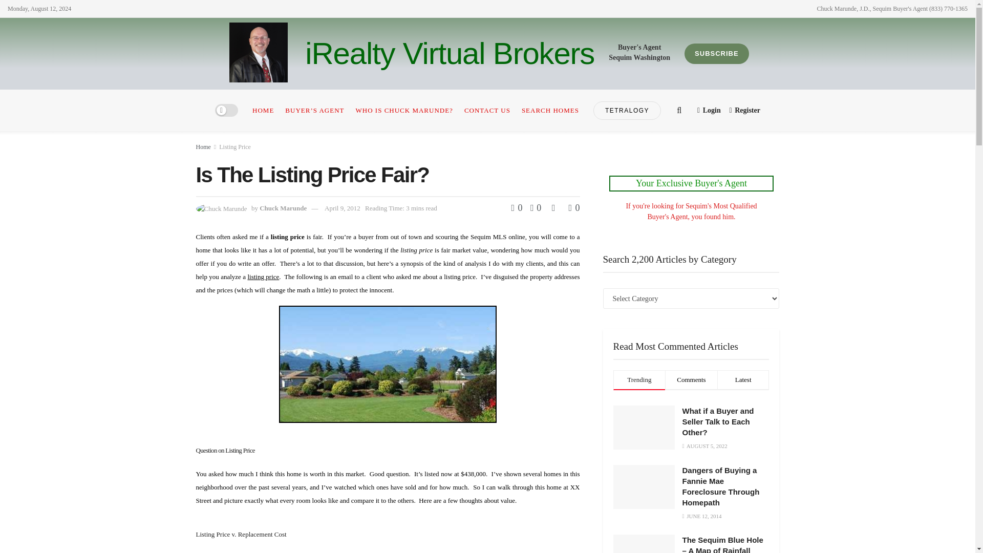 The image size is (983, 553). Describe the element at coordinates (234, 146) in the screenshot. I see `Listing Price` at that location.